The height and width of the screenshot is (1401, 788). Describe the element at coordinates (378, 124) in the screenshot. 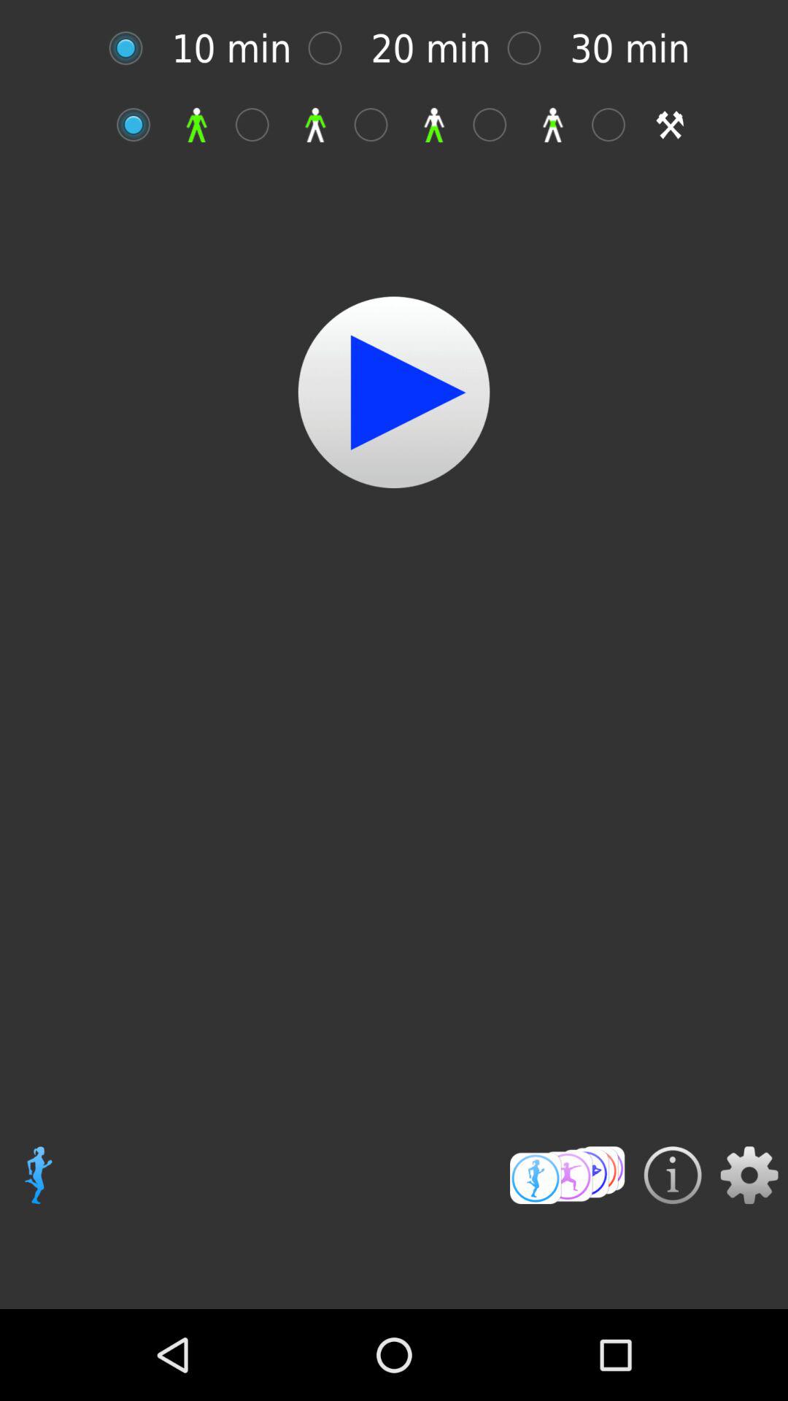

I see `select third option` at that location.